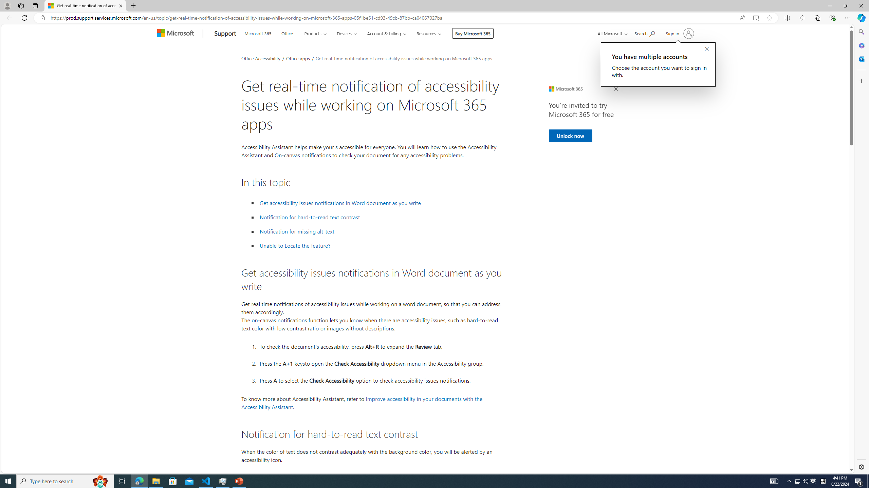  Describe the element at coordinates (817, 18) in the screenshot. I see `Collections` at that location.